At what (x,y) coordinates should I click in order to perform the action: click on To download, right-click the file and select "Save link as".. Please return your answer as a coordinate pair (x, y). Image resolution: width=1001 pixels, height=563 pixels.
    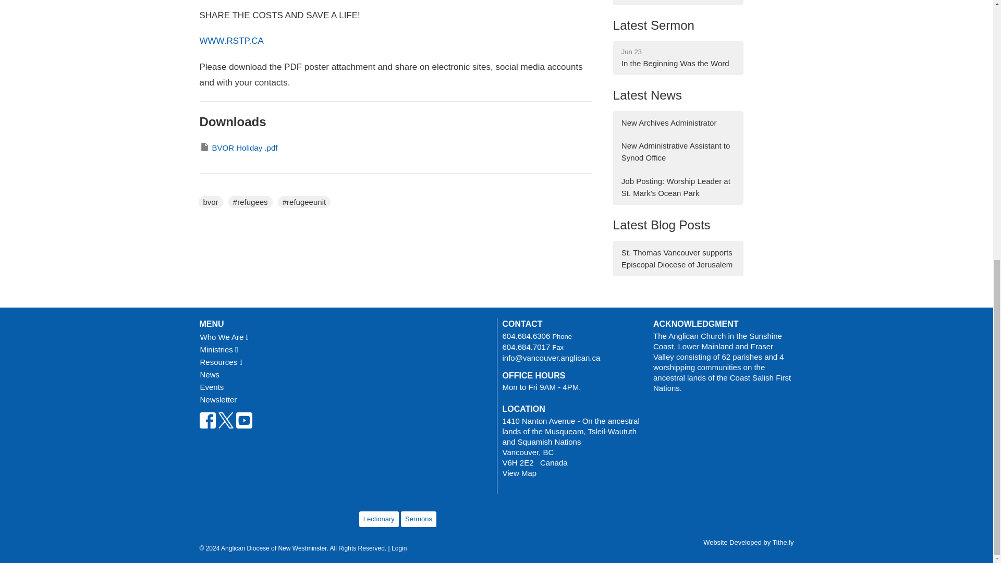
    Looking at the image, I should click on (238, 148).